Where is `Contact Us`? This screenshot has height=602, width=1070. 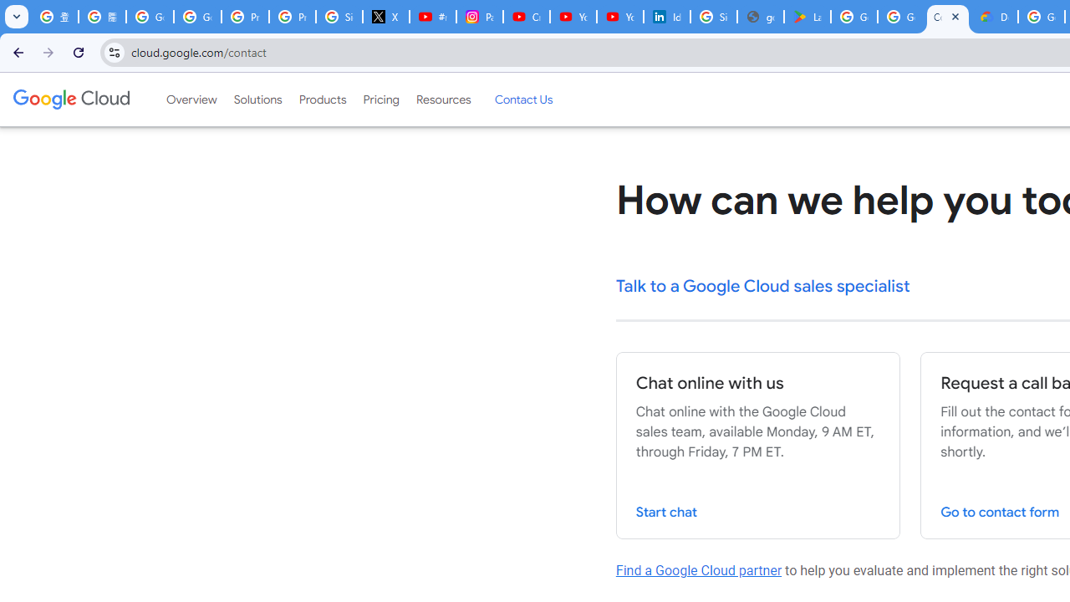 Contact Us is located at coordinates (523, 99).